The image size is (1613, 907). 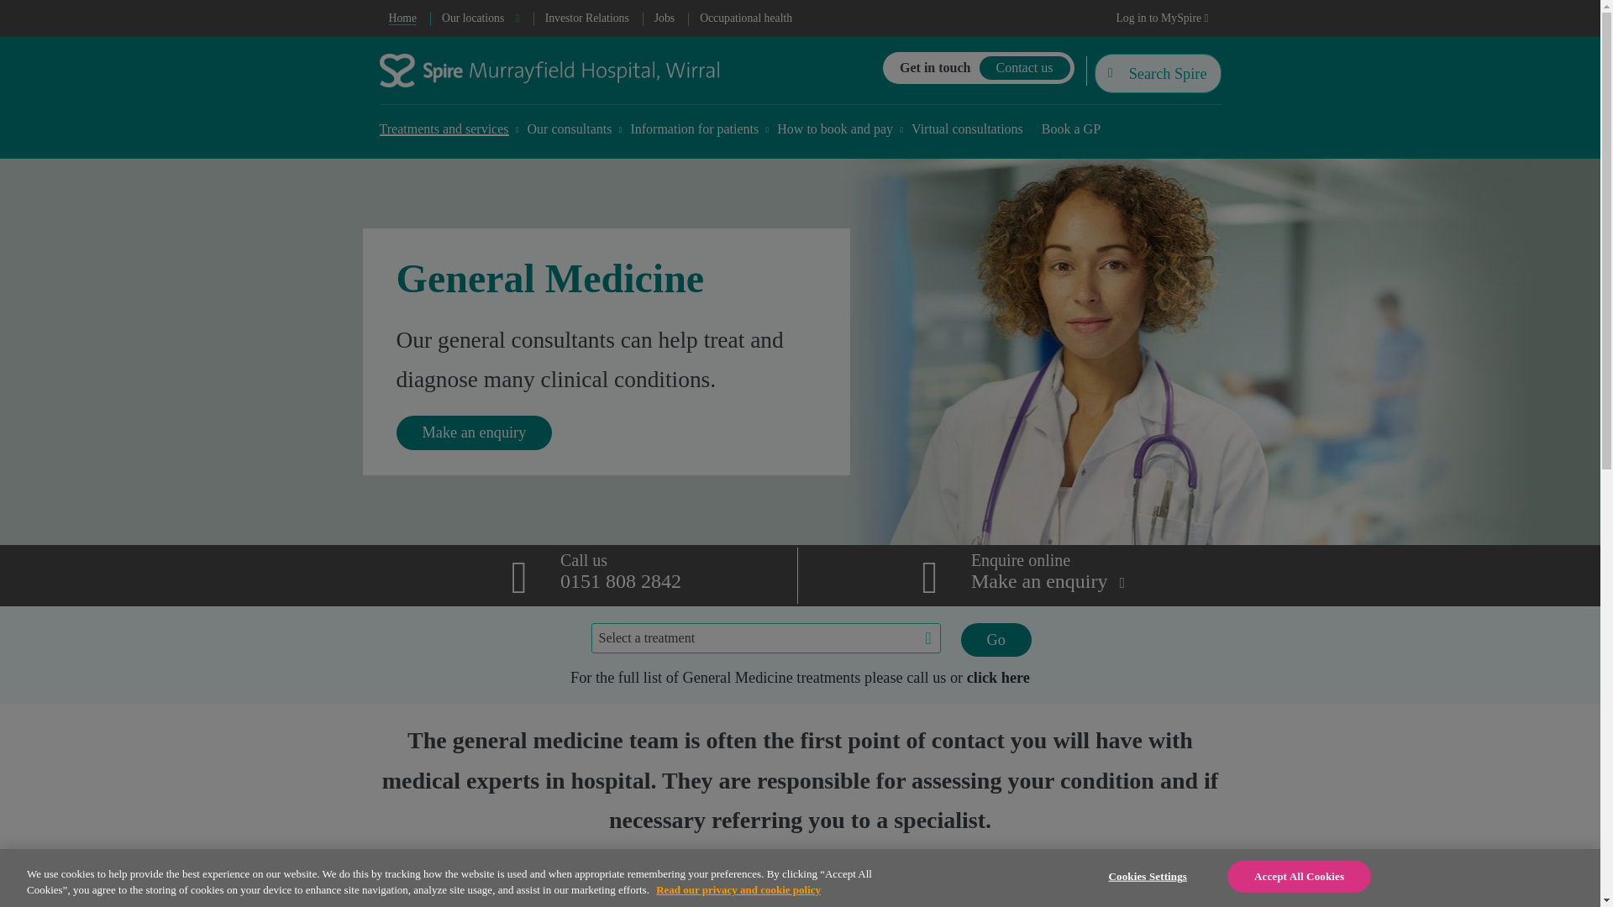 What do you see at coordinates (746, 18) in the screenshot?
I see `Occupational health` at bounding box center [746, 18].